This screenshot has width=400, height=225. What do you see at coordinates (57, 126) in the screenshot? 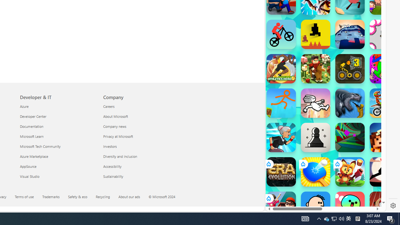
I see `Documentation` at bounding box center [57, 126].